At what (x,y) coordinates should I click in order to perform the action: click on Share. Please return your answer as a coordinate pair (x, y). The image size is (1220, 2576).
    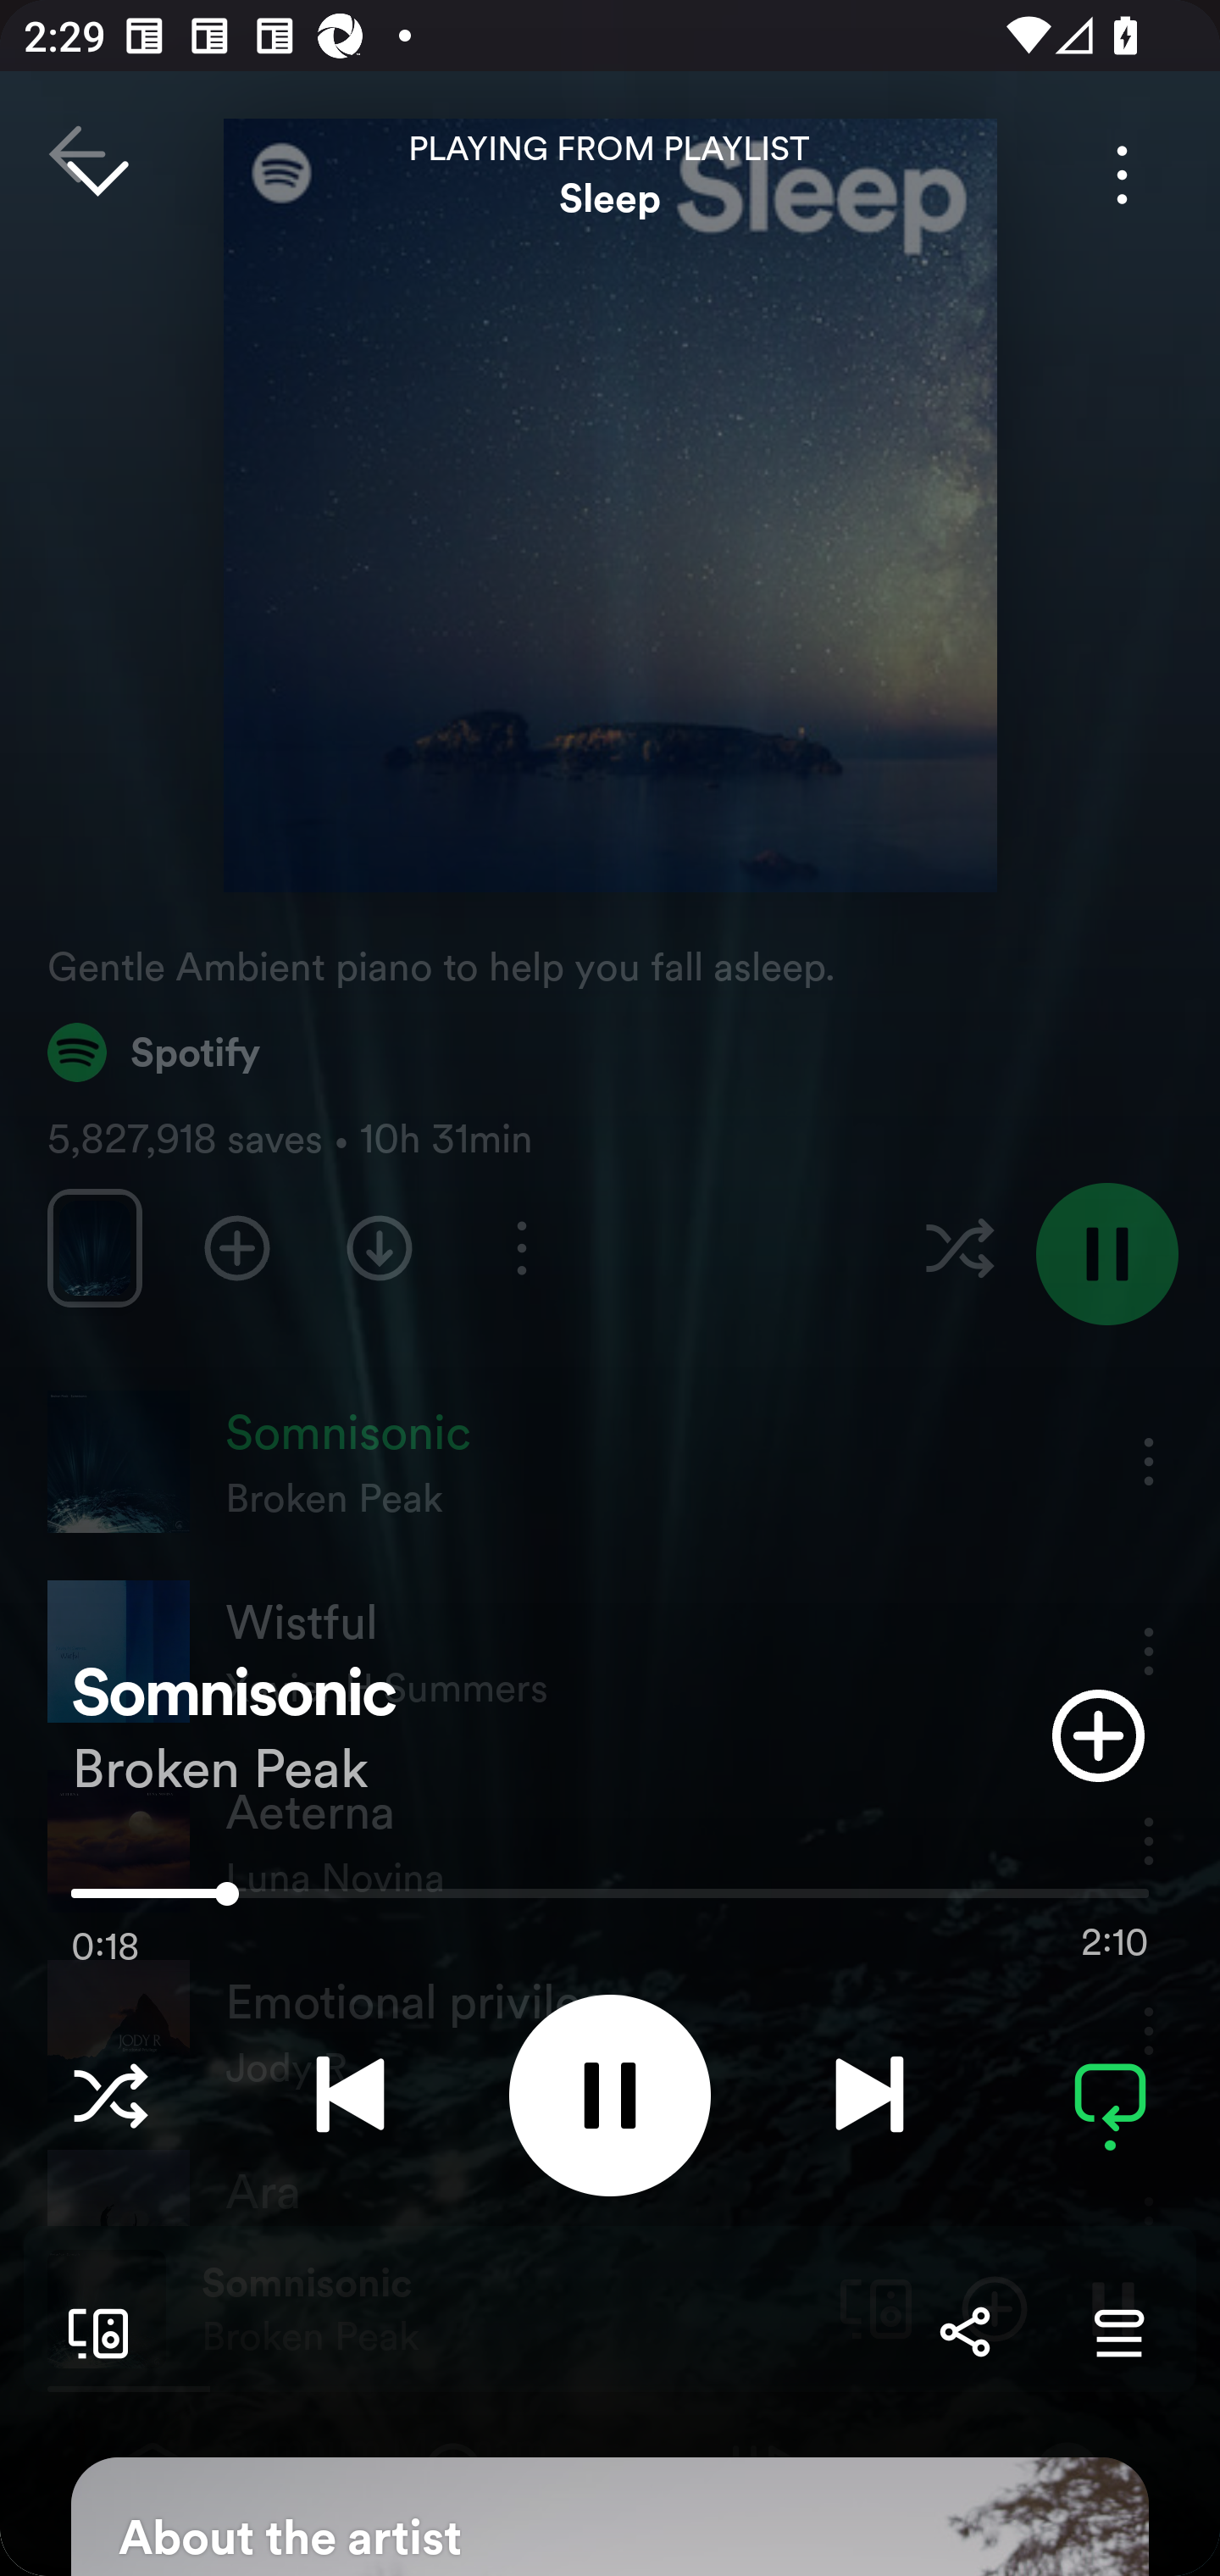
    Looking at the image, I should click on (964, 2332).